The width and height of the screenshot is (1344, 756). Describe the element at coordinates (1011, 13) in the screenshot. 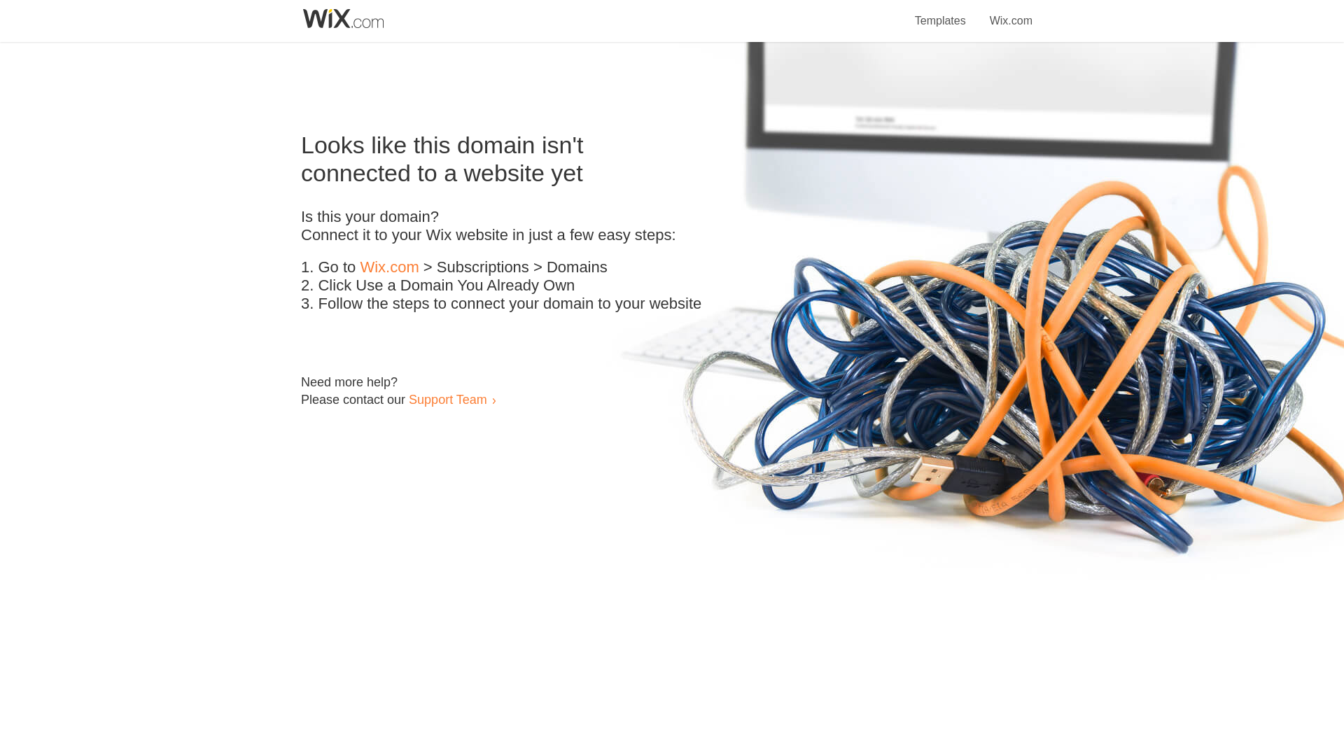

I see `Wix.com` at that location.